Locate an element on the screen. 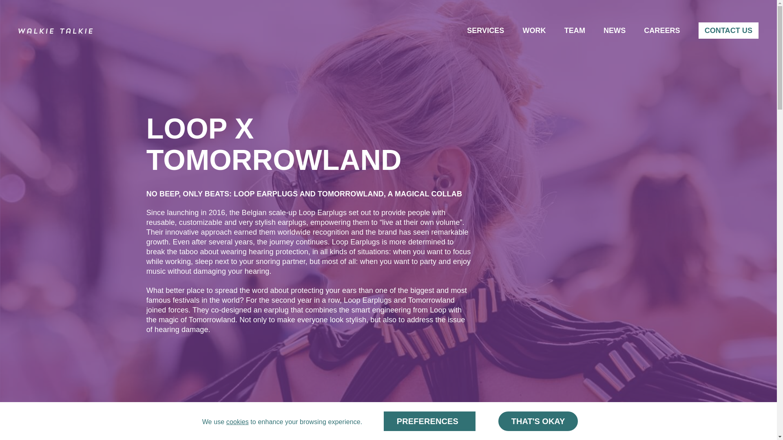 The width and height of the screenshot is (783, 440). Services is located at coordinates (485, 30).